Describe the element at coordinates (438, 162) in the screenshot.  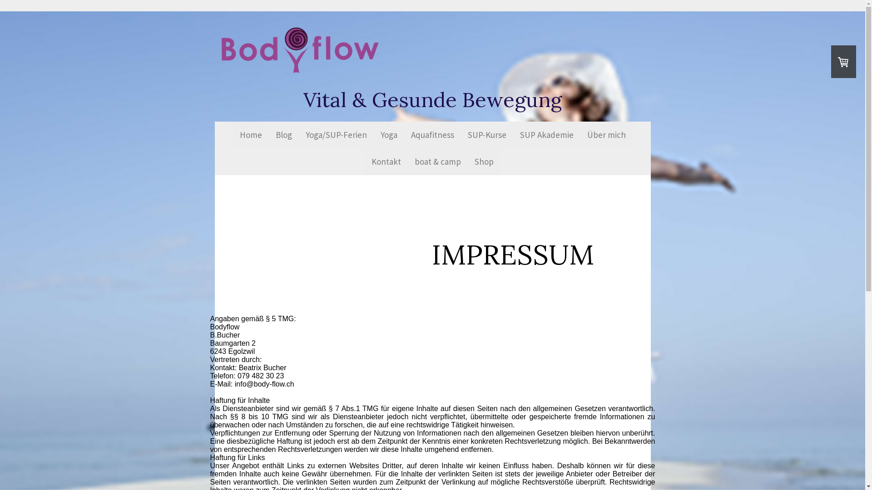
I see `boat & camp` at that location.